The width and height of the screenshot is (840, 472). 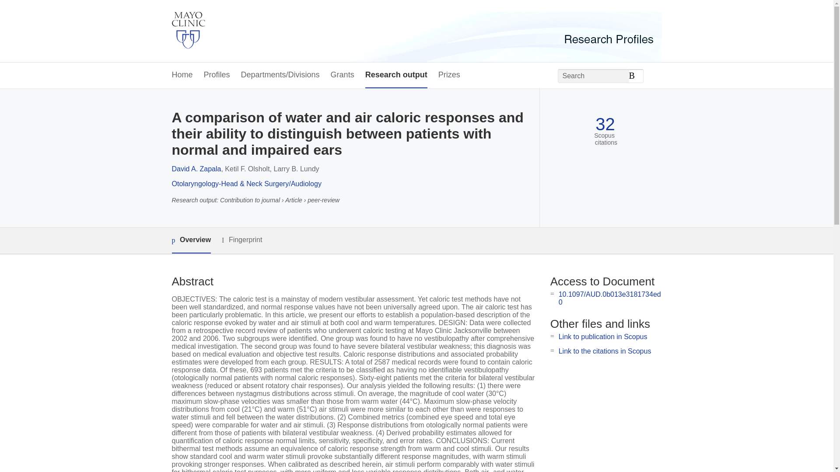 I want to click on 32, so click(x=605, y=124).